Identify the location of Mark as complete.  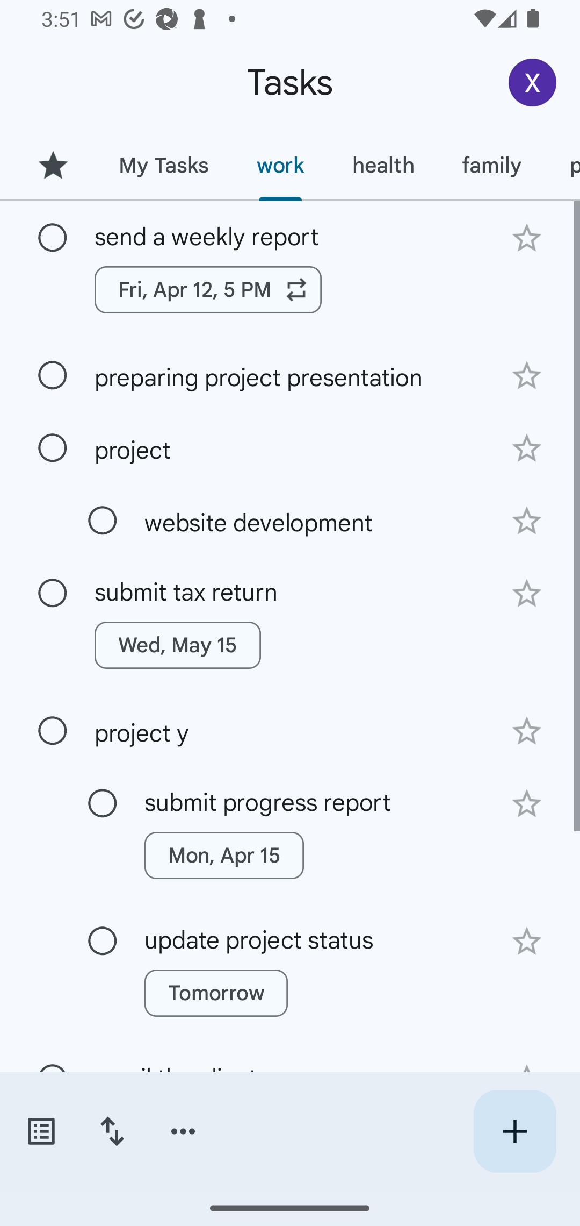
(103, 521).